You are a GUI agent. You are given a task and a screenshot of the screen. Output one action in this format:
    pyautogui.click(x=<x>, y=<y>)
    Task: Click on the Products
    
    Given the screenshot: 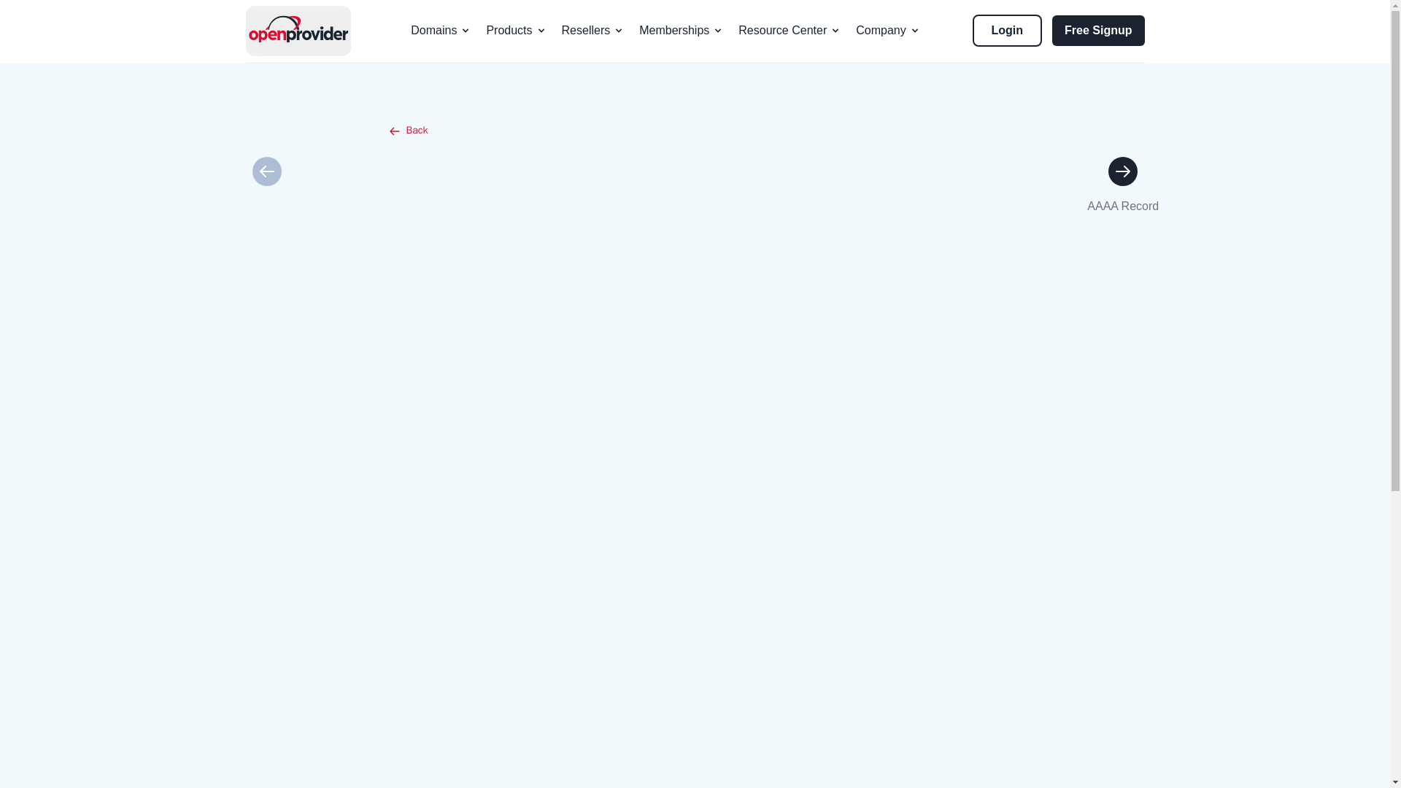 What is the action you would take?
    pyautogui.click(x=516, y=30)
    